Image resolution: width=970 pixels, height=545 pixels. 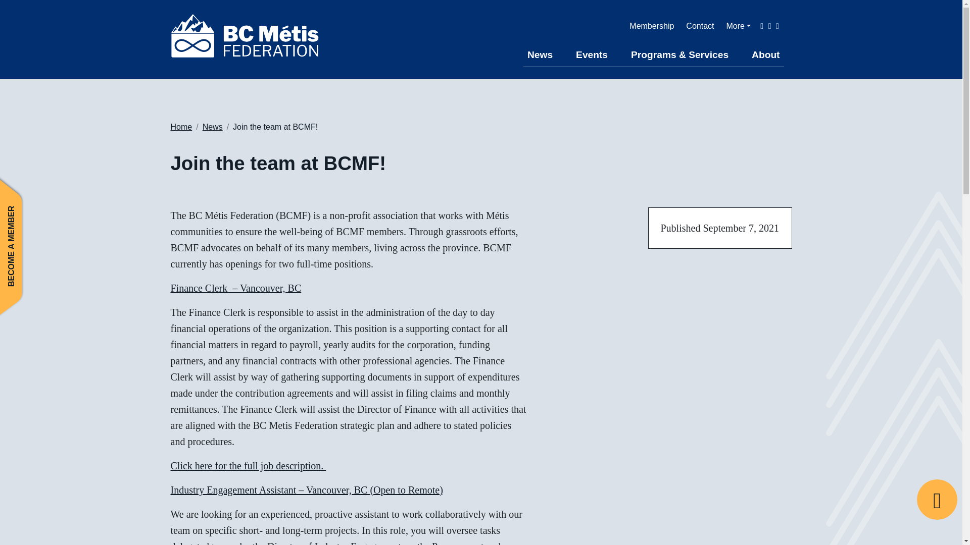 What do you see at coordinates (652, 26) in the screenshot?
I see `Membership` at bounding box center [652, 26].